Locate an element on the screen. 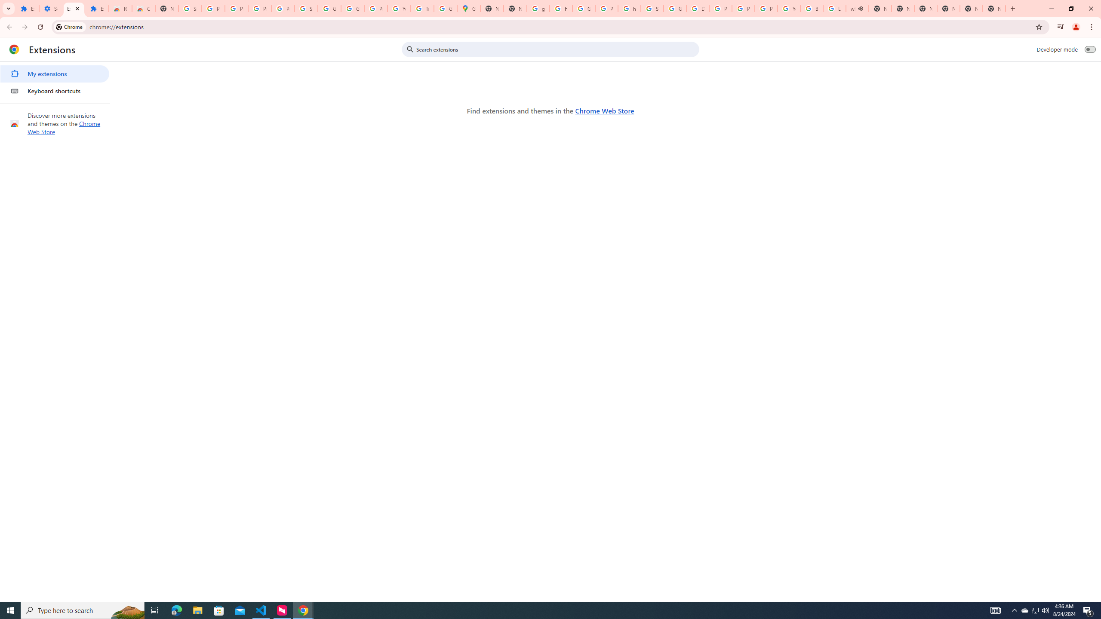 The width and height of the screenshot is (1101, 619). Extensions is located at coordinates (28, 9).